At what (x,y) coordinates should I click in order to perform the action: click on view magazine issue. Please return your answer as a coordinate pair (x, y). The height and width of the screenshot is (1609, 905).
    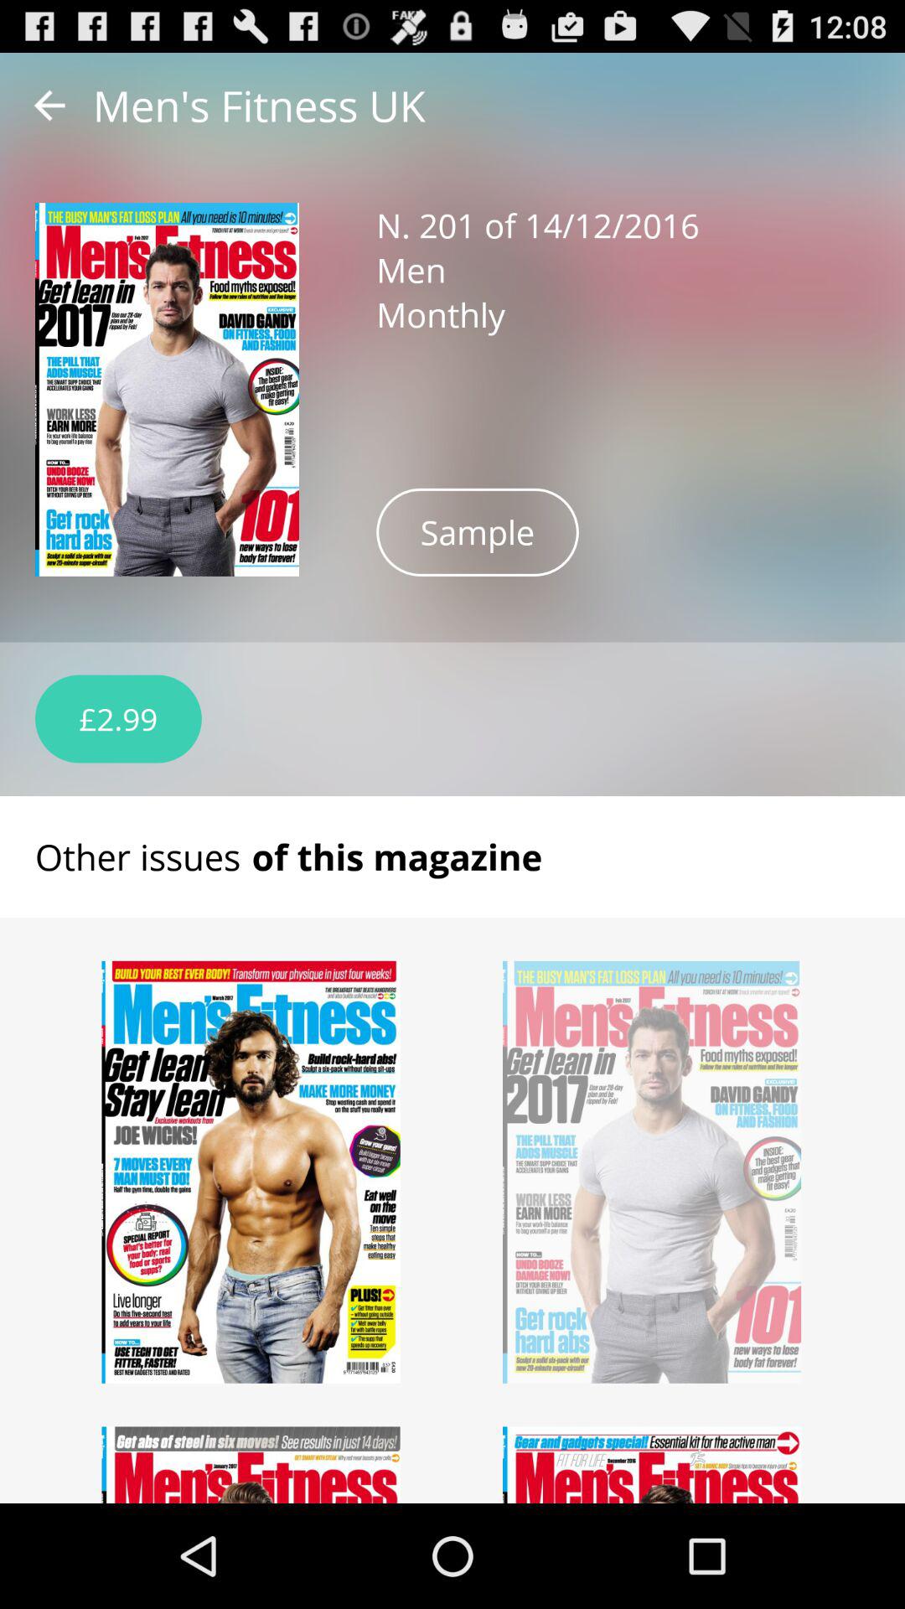
    Looking at the image, I should click on (251, 1172).